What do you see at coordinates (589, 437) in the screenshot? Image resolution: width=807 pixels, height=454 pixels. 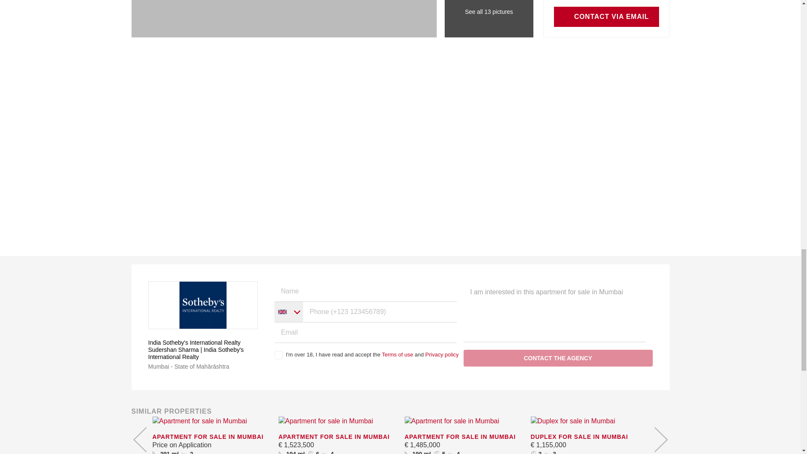 I see `DUPLEX FOR SALE IN MUMBAI` at bounding box center [589, 437].